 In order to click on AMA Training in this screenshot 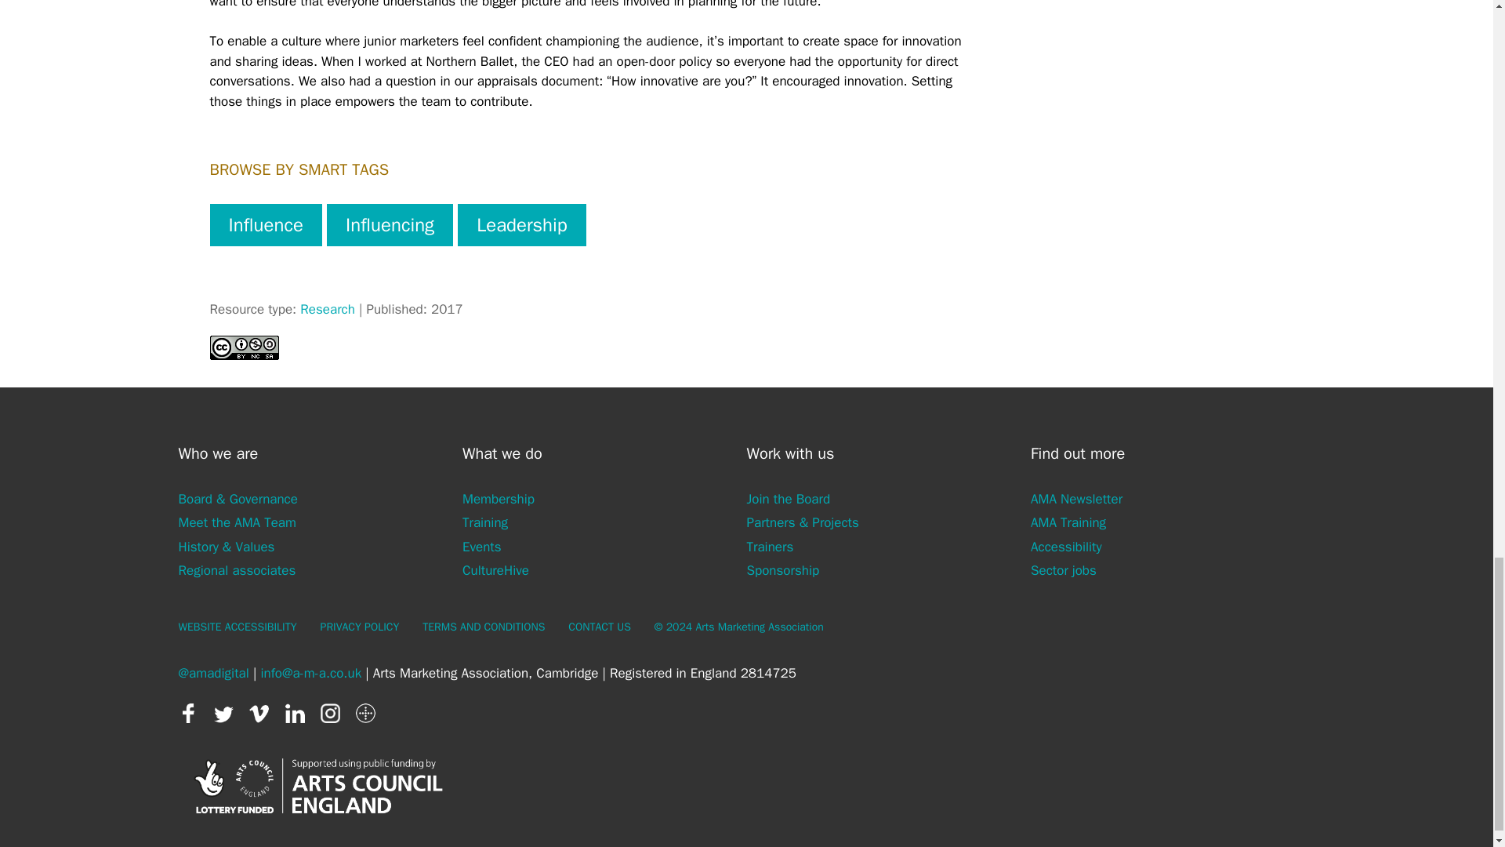, I will do `click(1068, 522)`.